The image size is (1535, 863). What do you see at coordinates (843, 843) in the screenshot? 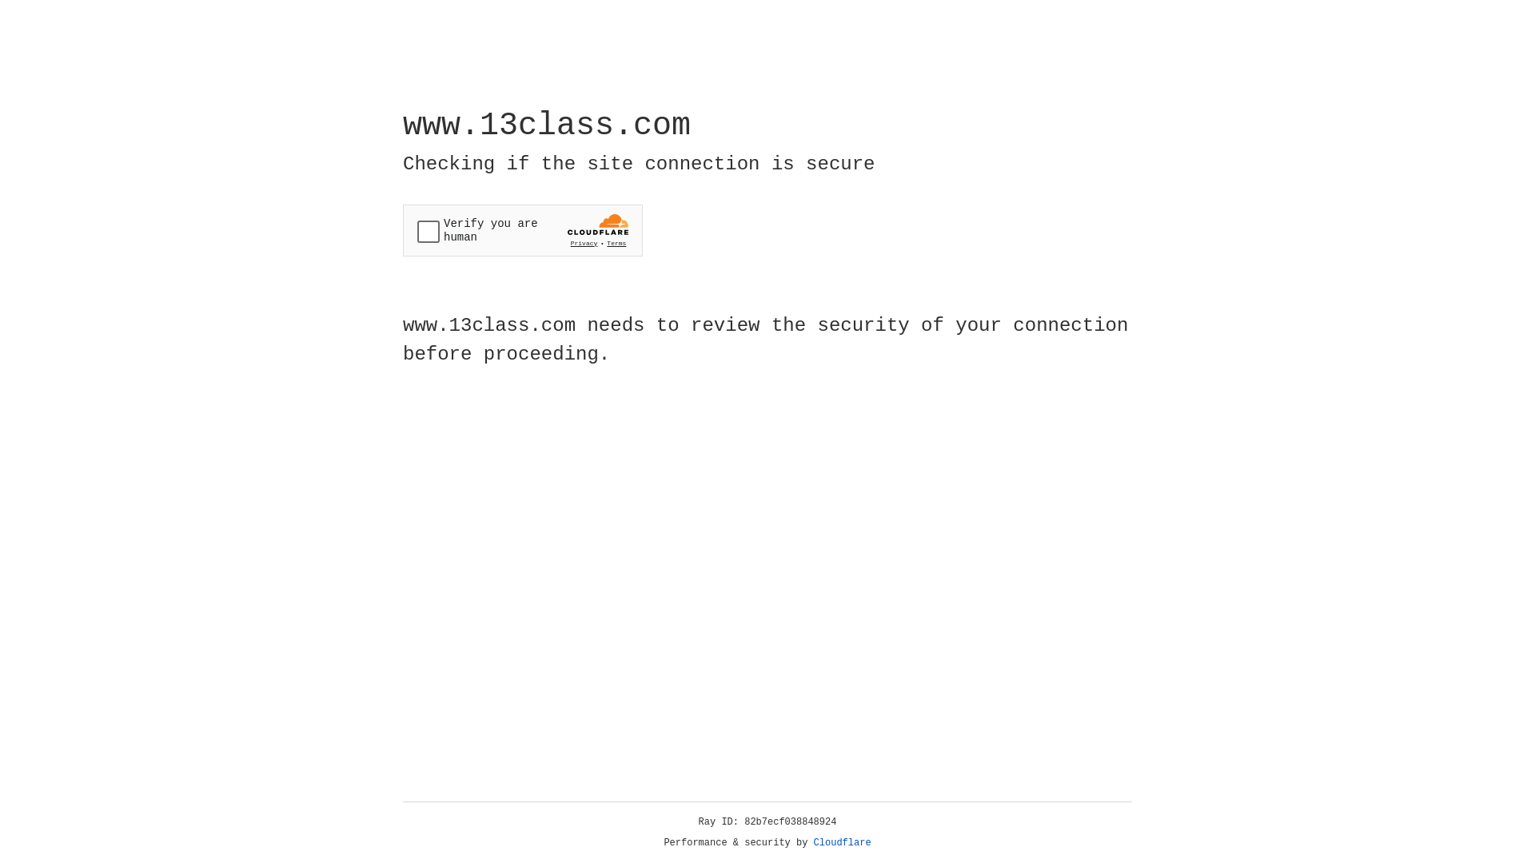
I see `Cloudflare` at bounding box center [843, 843].